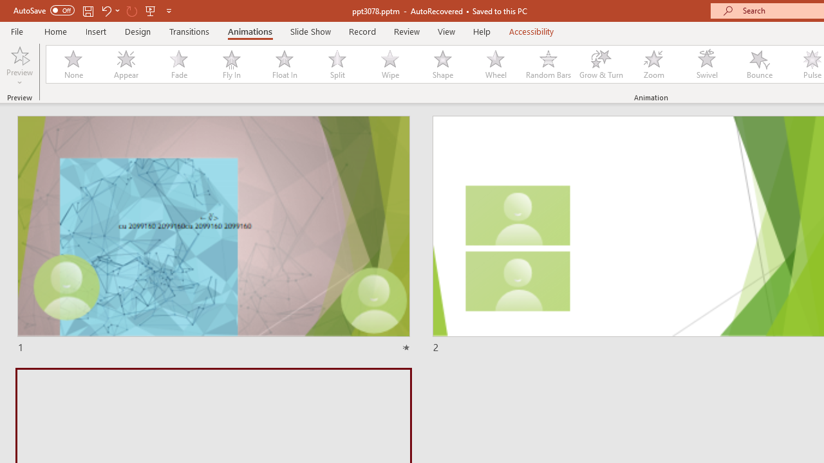 The width and height of the screenshot is (824, 463). I want to click on Grow & Turn, so click(601, 64).